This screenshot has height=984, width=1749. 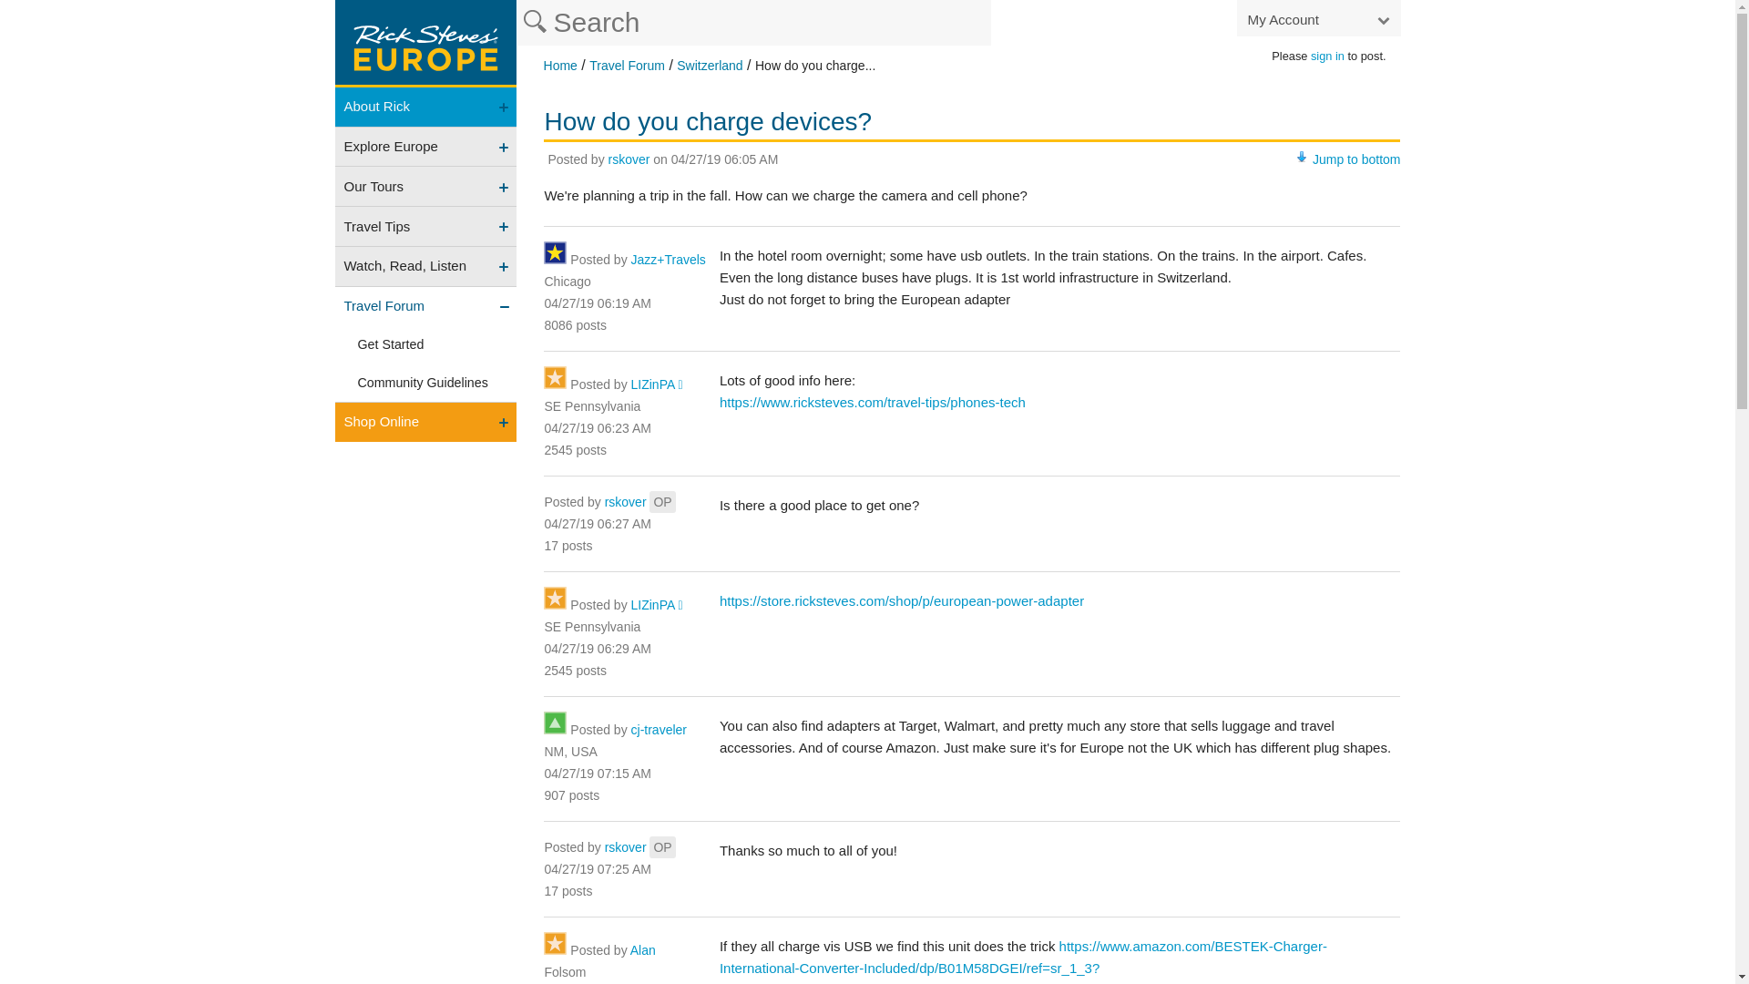 What do you see at coordinates (709, 65) in the screenshot?
I see `Switzerland` at bounding box center [709, 65].